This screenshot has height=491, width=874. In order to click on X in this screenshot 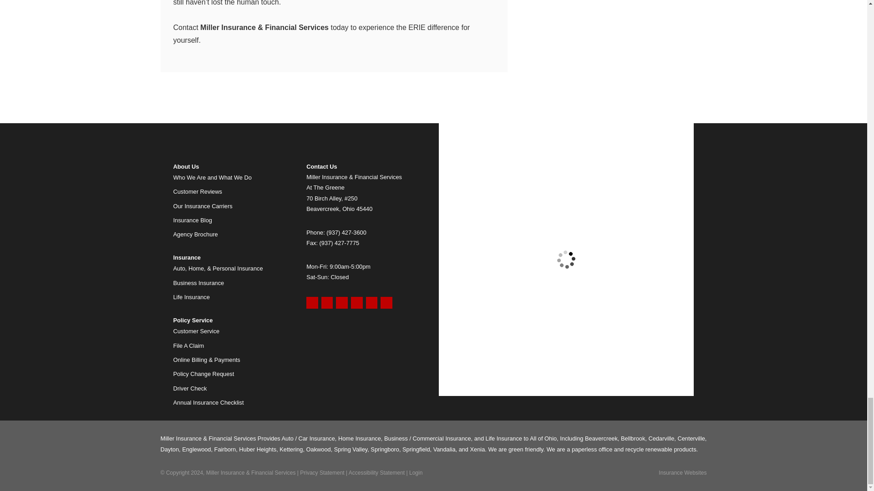, I will do `click(357, 303)`.